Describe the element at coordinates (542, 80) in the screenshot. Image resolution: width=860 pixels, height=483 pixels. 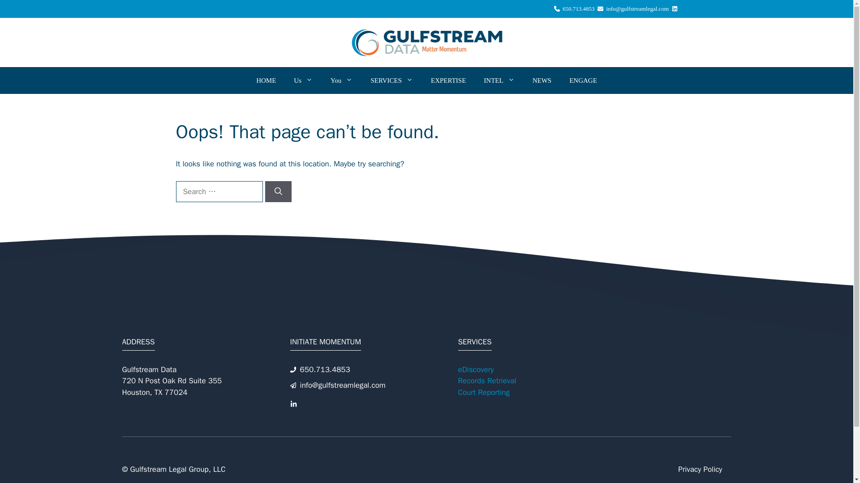
I see `NEWS` at that location.